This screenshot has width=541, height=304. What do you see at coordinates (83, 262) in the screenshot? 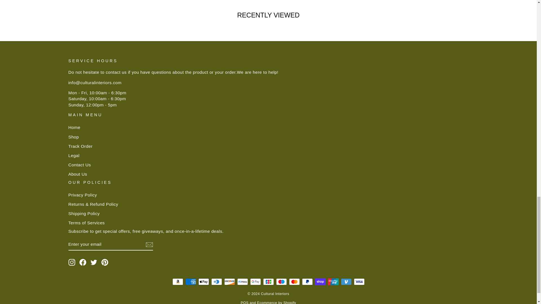
I see `Cultural Interiors on Facebook` at bounding box center [83, 262].